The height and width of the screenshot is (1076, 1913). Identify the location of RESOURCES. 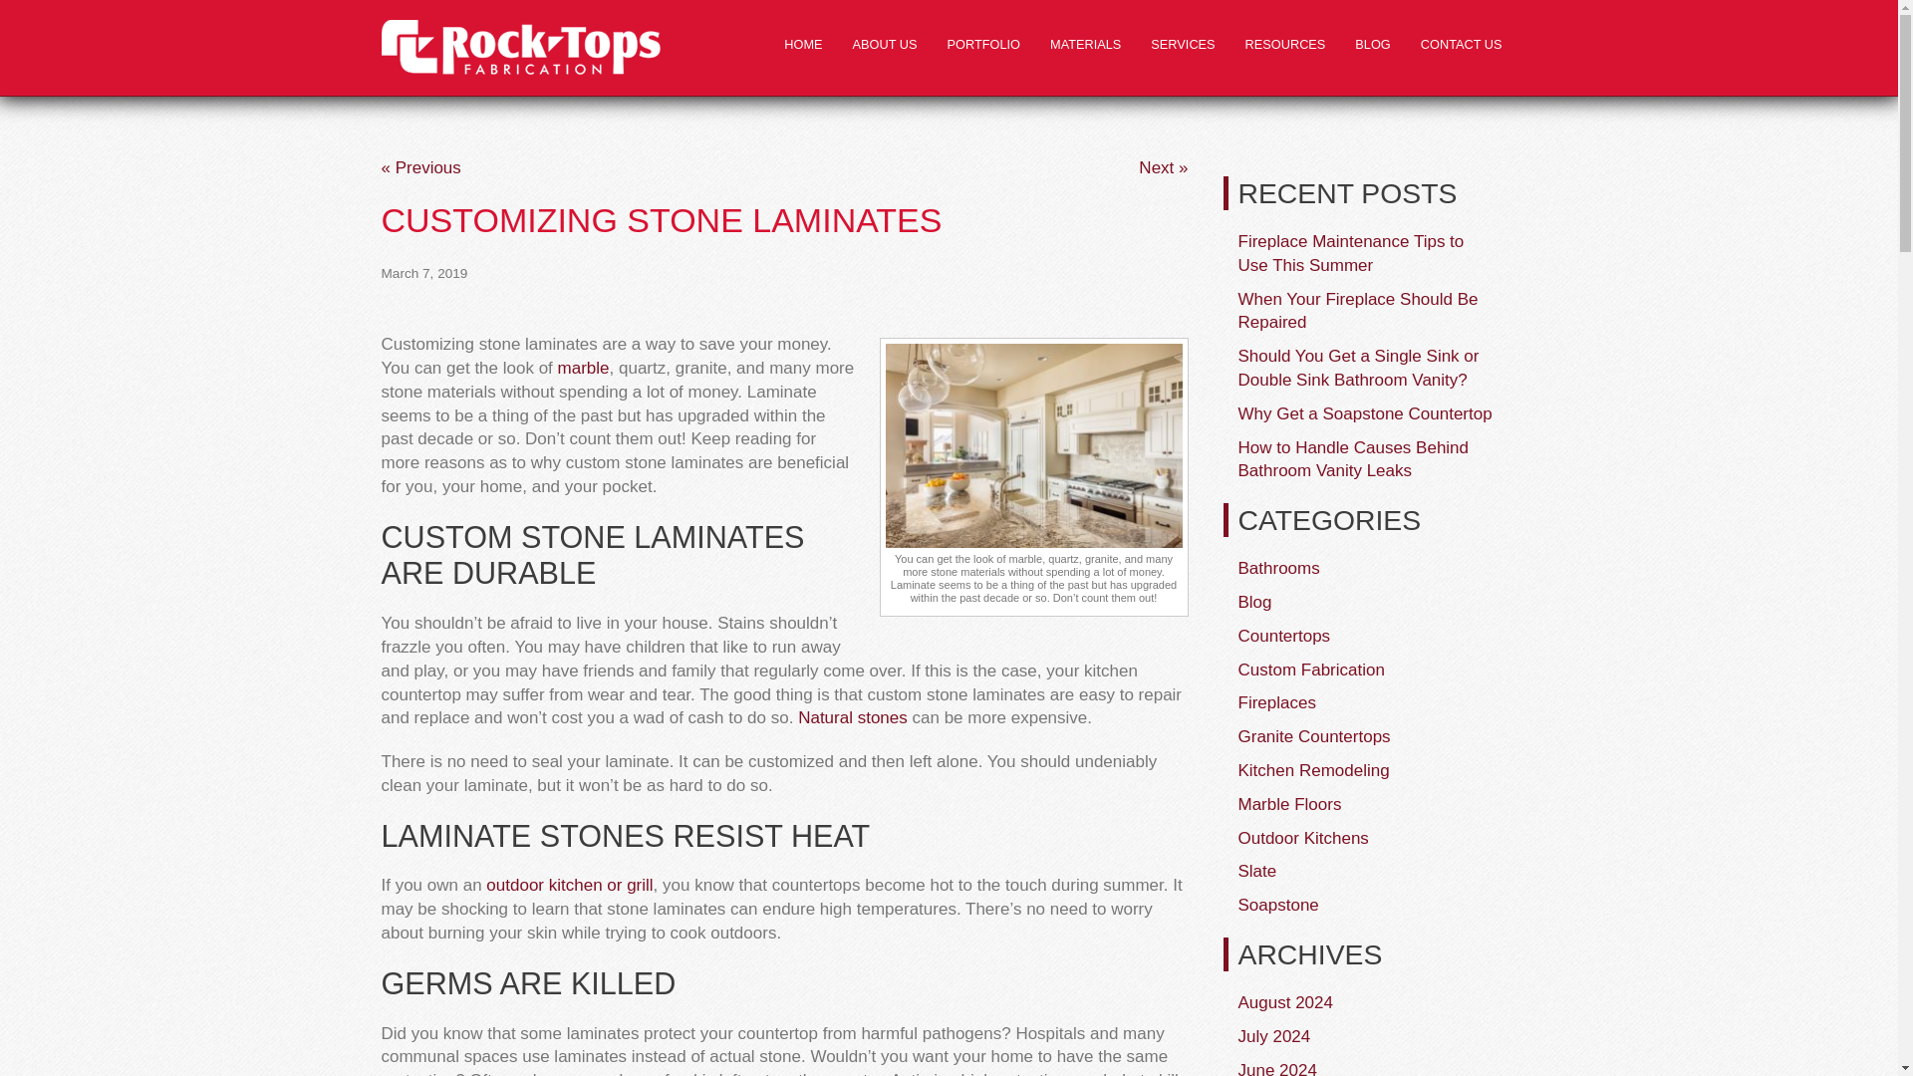
(1285, 45).